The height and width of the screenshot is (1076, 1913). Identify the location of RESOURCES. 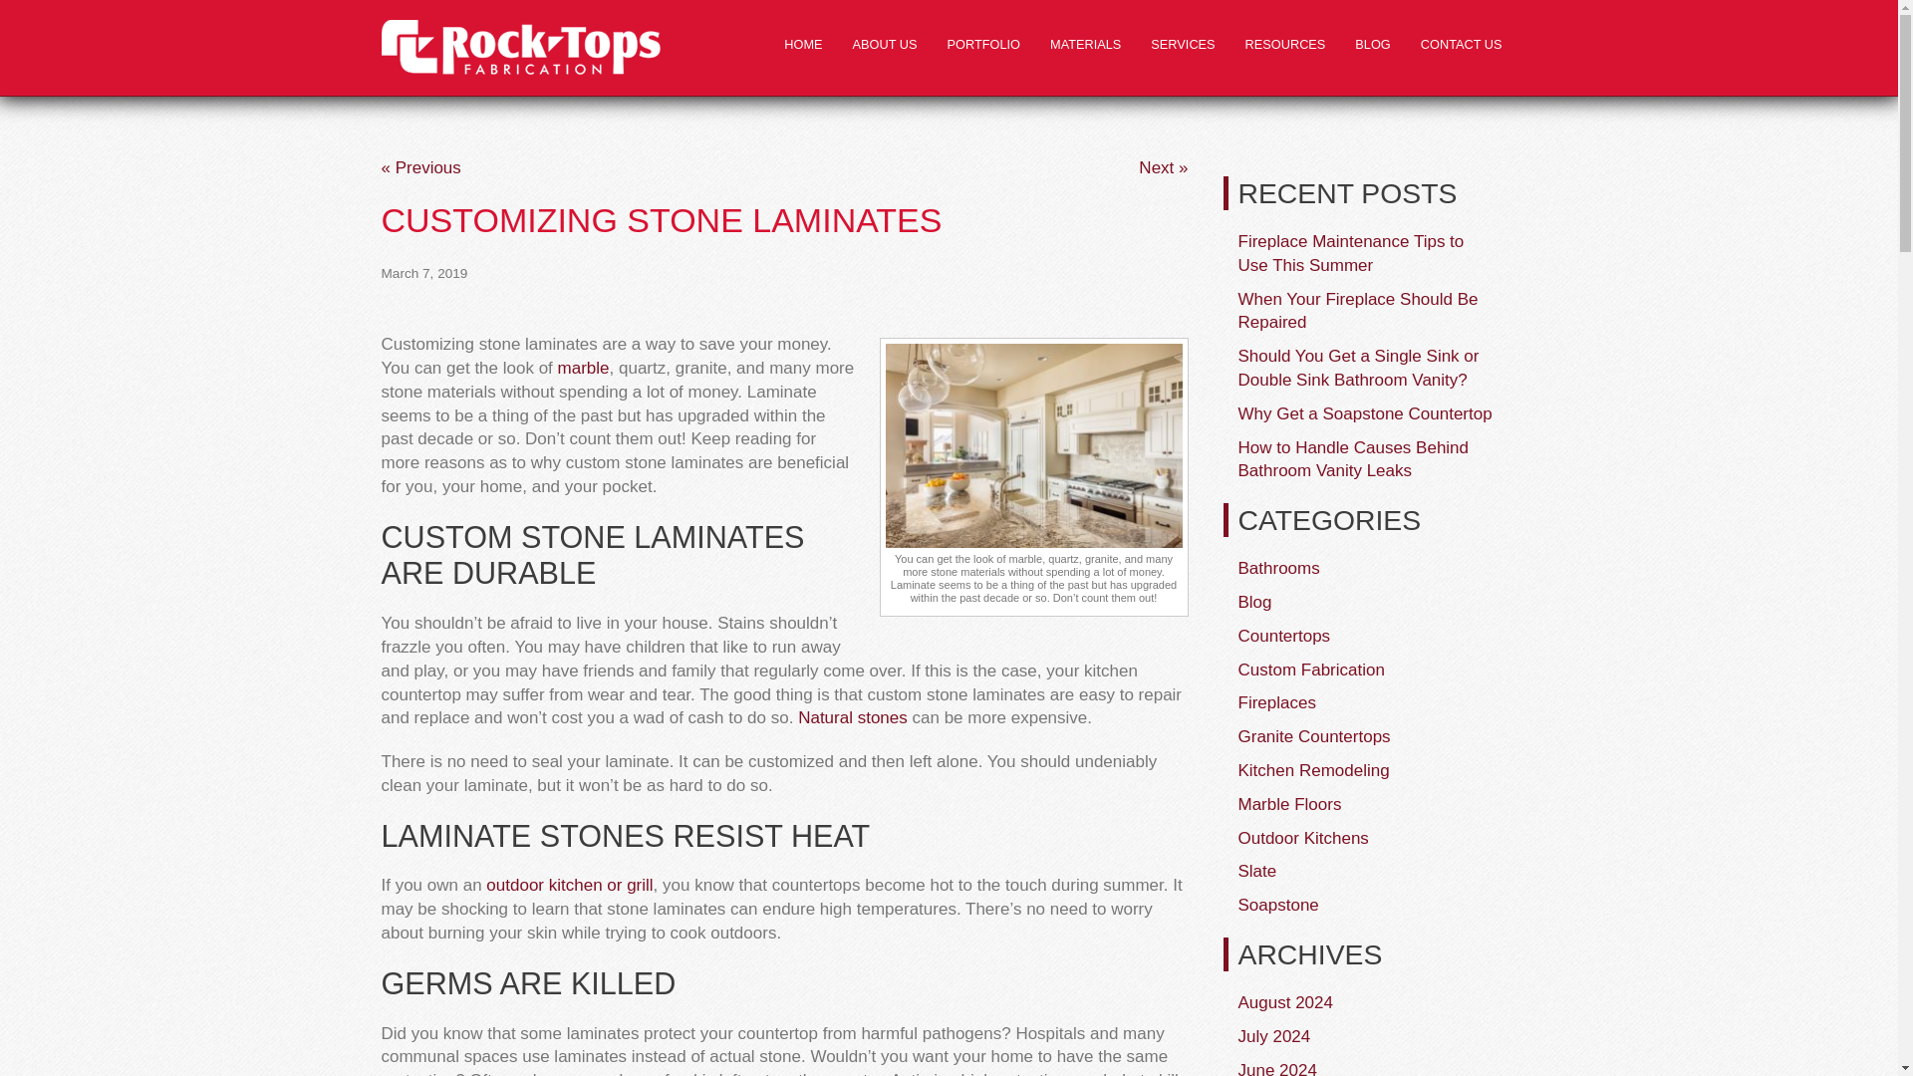
(1285, 45).